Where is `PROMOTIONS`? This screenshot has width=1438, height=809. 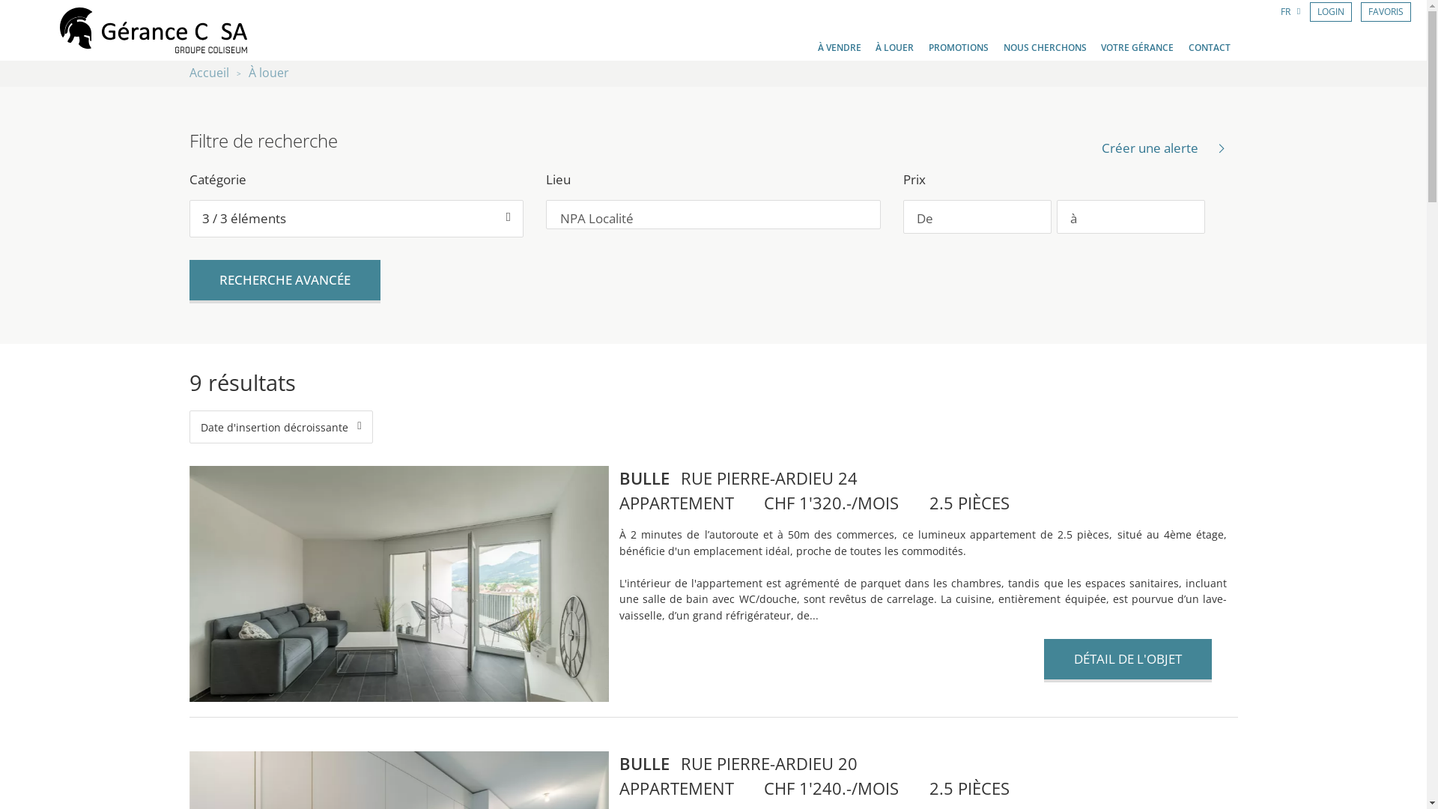
PROMOTIONS is located at coordinates (959, 48).